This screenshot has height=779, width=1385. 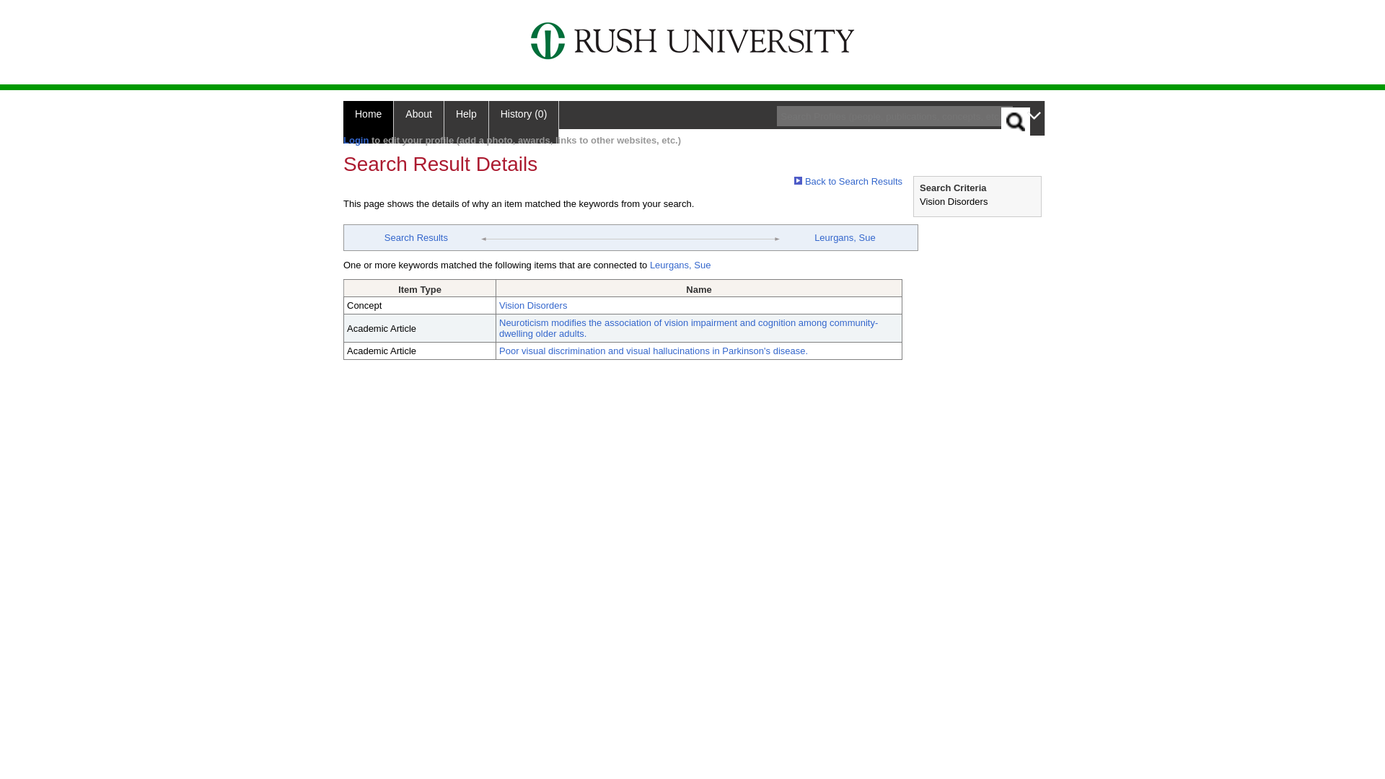 I want to click on Home, so click(x=368, y=122).